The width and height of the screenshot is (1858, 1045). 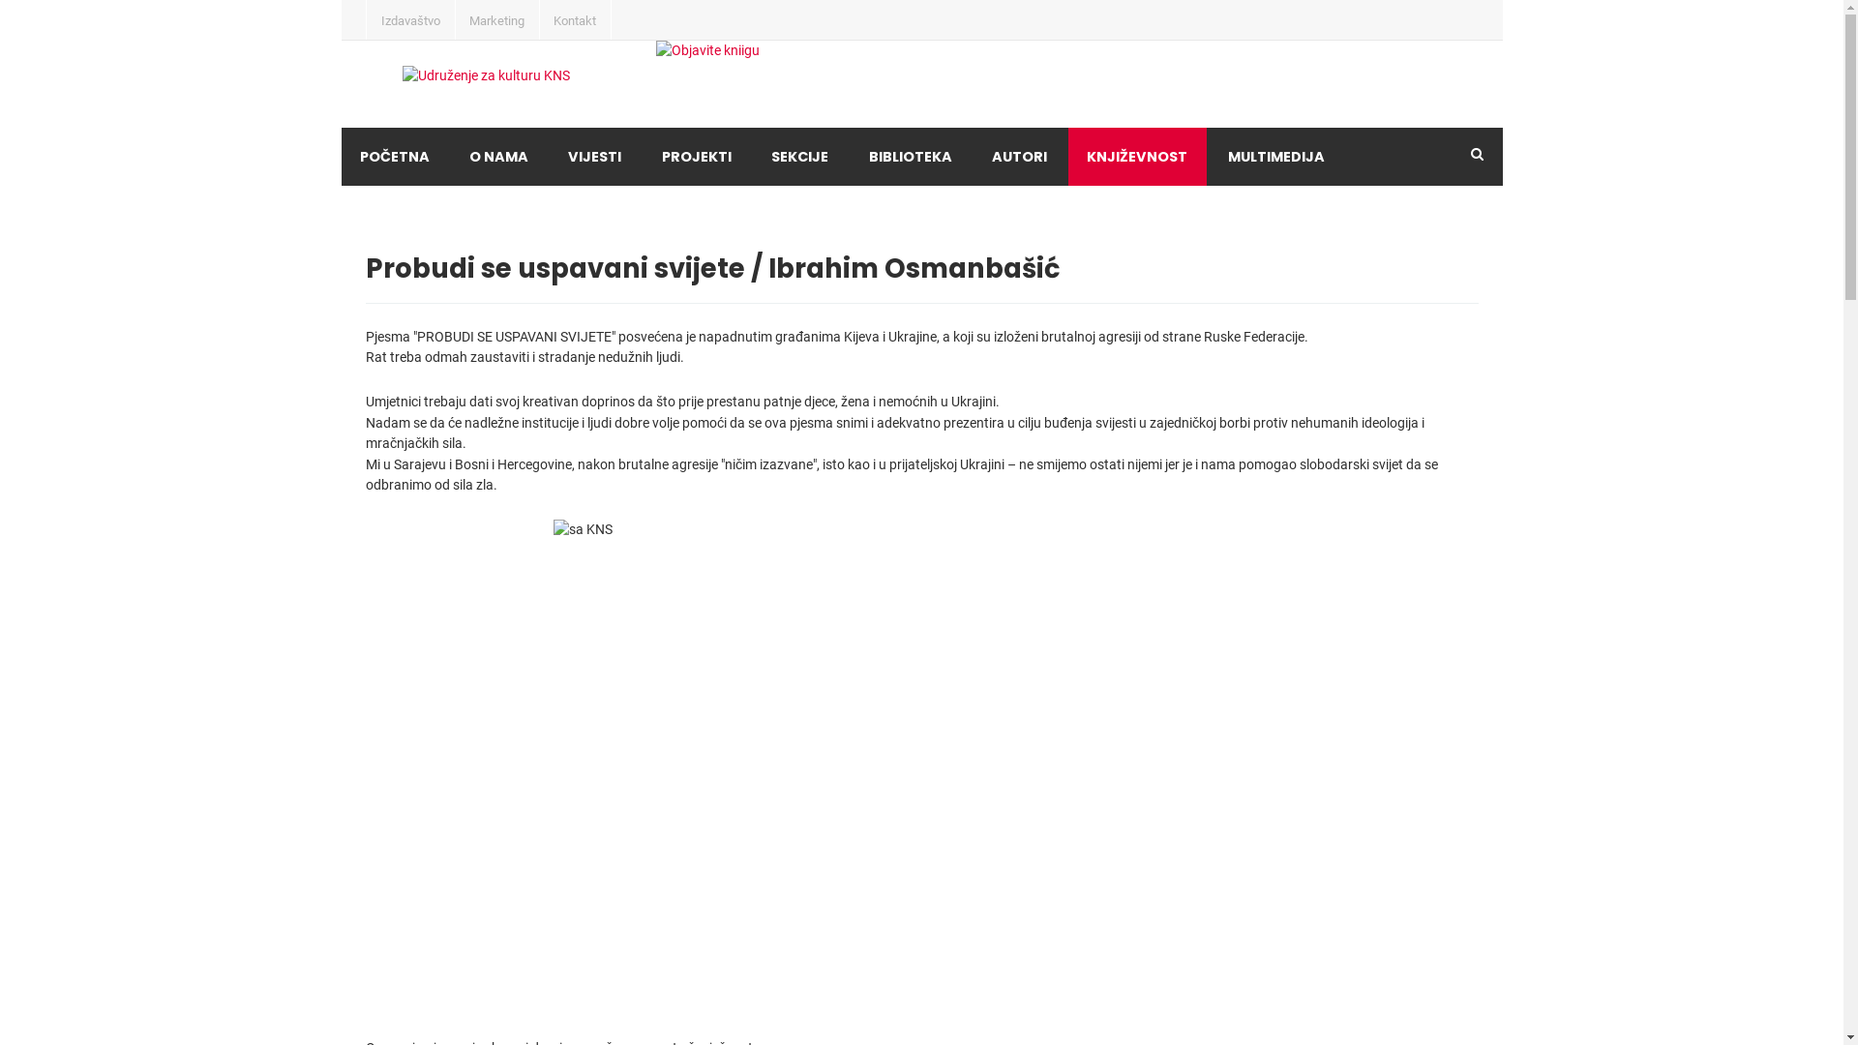 What do you see at coordinates (1008, 83) in the screenshot?
I see `Objavite kniigu` at bounding box center [1008, 83].